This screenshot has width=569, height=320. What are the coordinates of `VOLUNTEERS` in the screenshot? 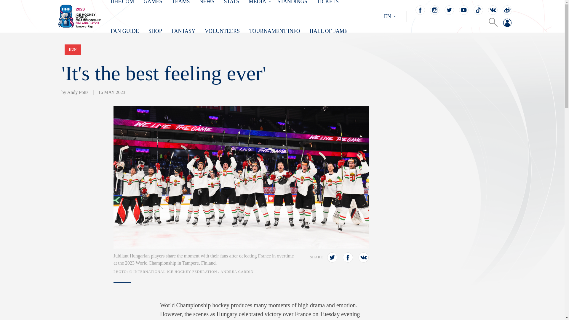 It's located at (222, 31).